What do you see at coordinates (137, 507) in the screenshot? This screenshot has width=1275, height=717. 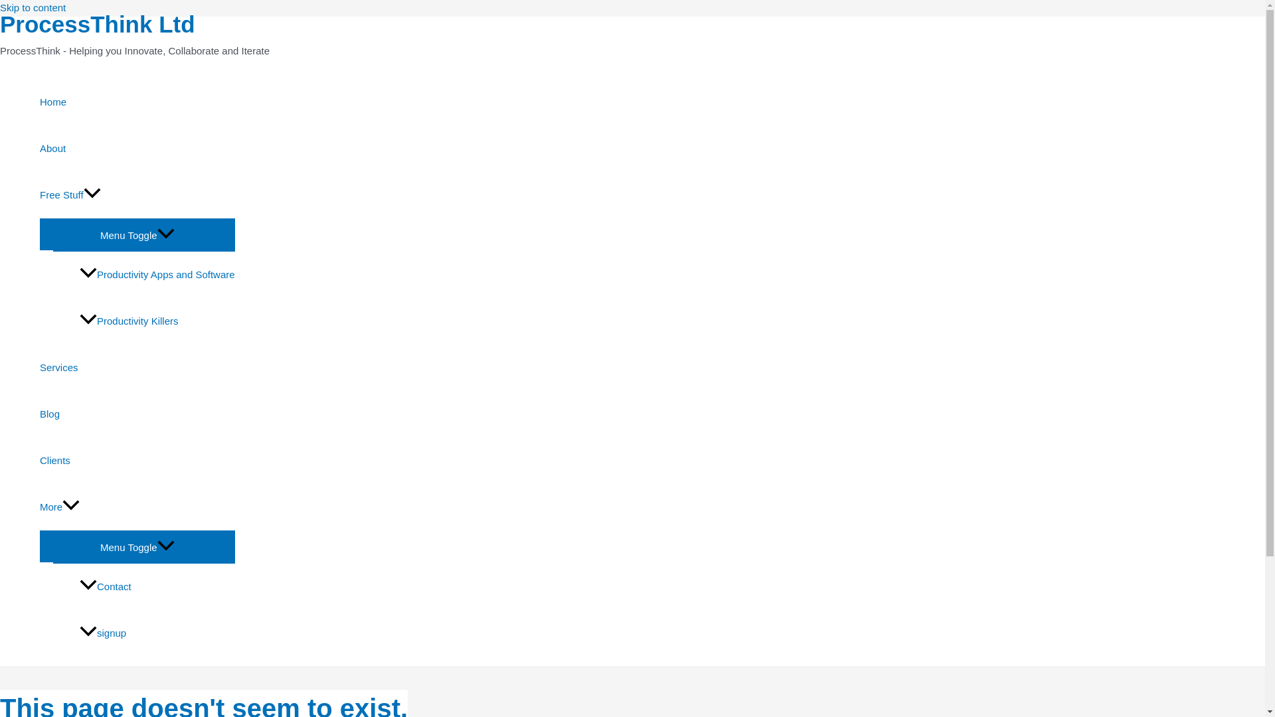 I see `More` at bounding box center [137, 507].